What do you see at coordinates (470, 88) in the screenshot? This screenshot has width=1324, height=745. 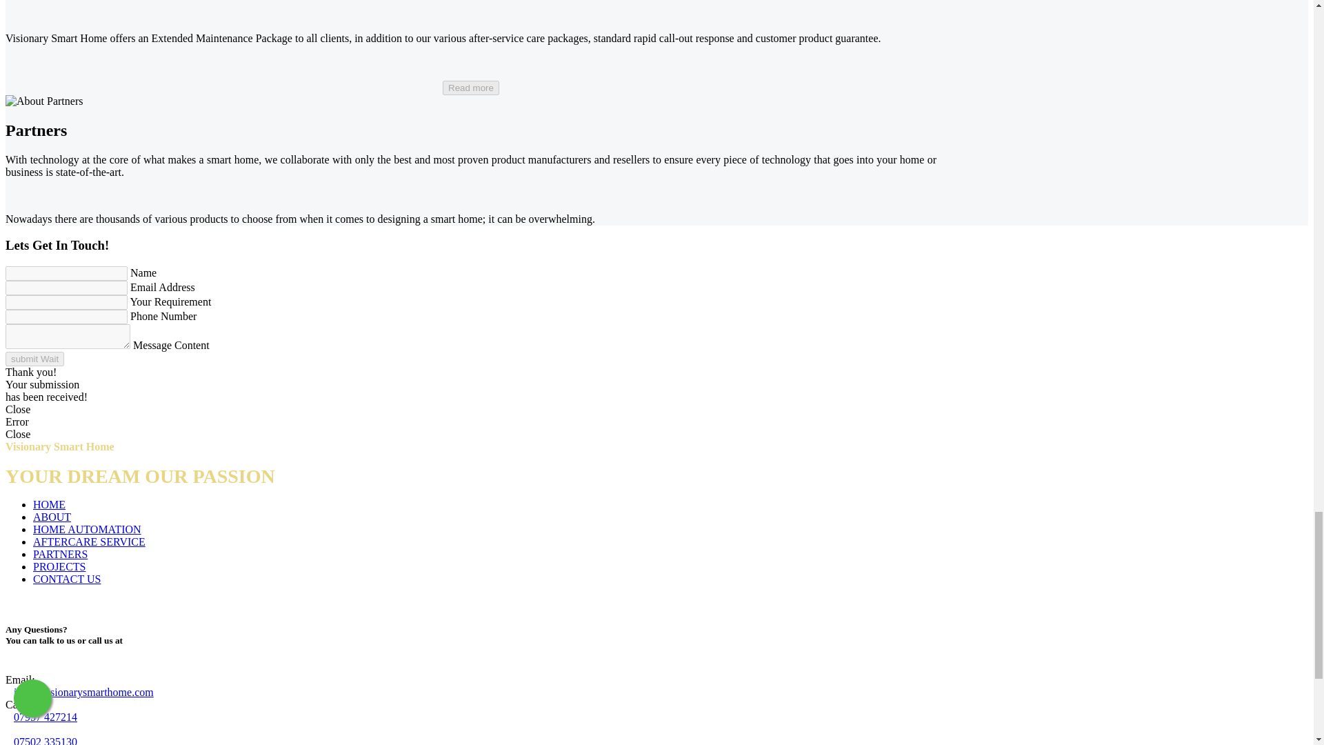 I see `Read more` at bounding box center [470, 88].